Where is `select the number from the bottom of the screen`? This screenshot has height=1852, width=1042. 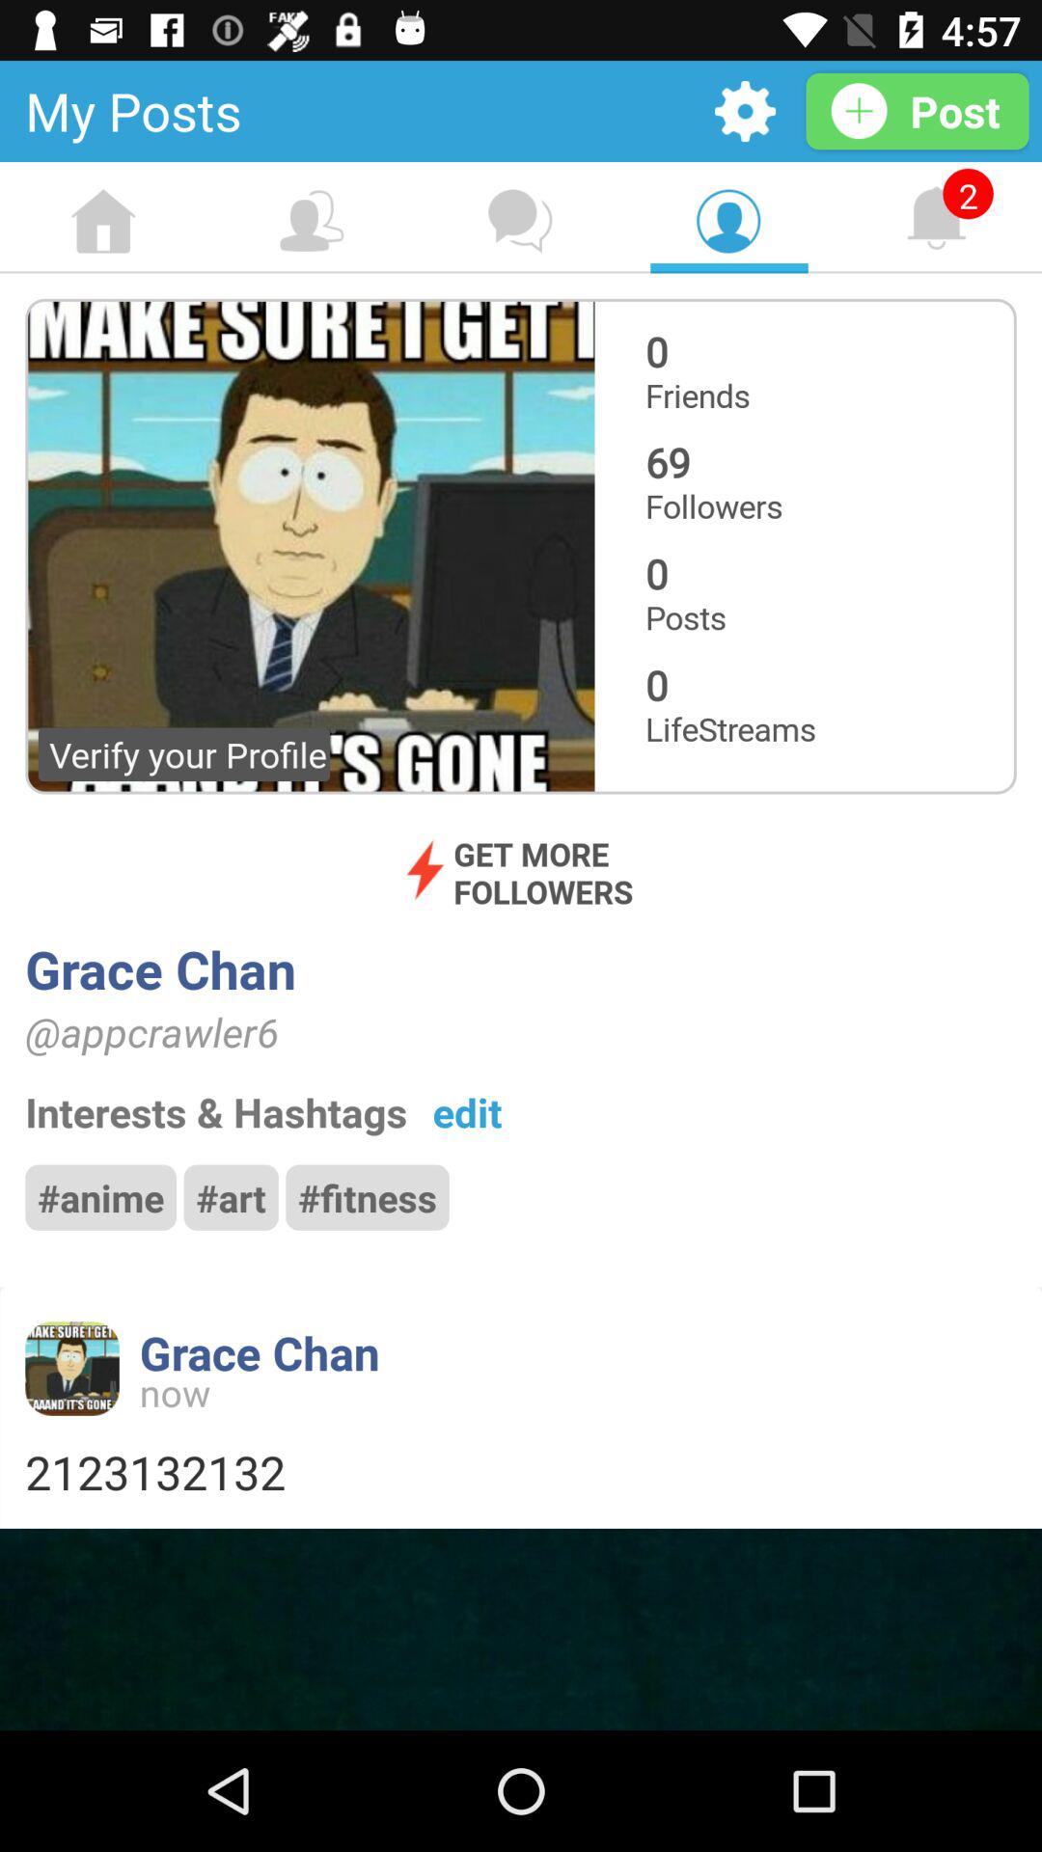 select the number from the bottom of the screen is located at coordinates (521, 1472).